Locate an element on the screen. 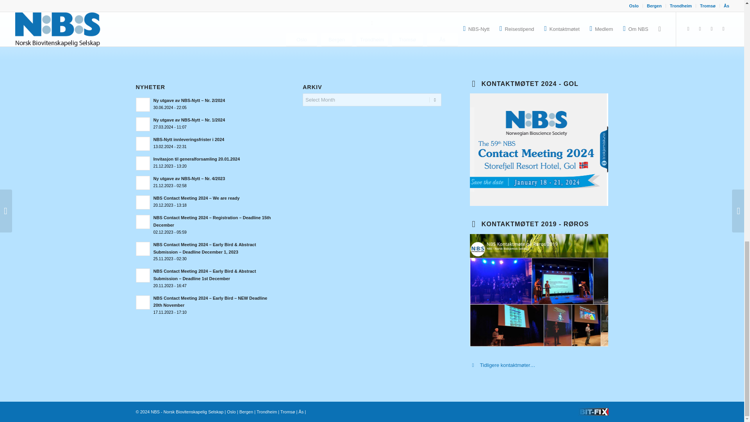 This screenshot has width=750, height=422. Read: NBS-Nytt innleveringsfrister i 2024 is located at coordinates (143, 143).